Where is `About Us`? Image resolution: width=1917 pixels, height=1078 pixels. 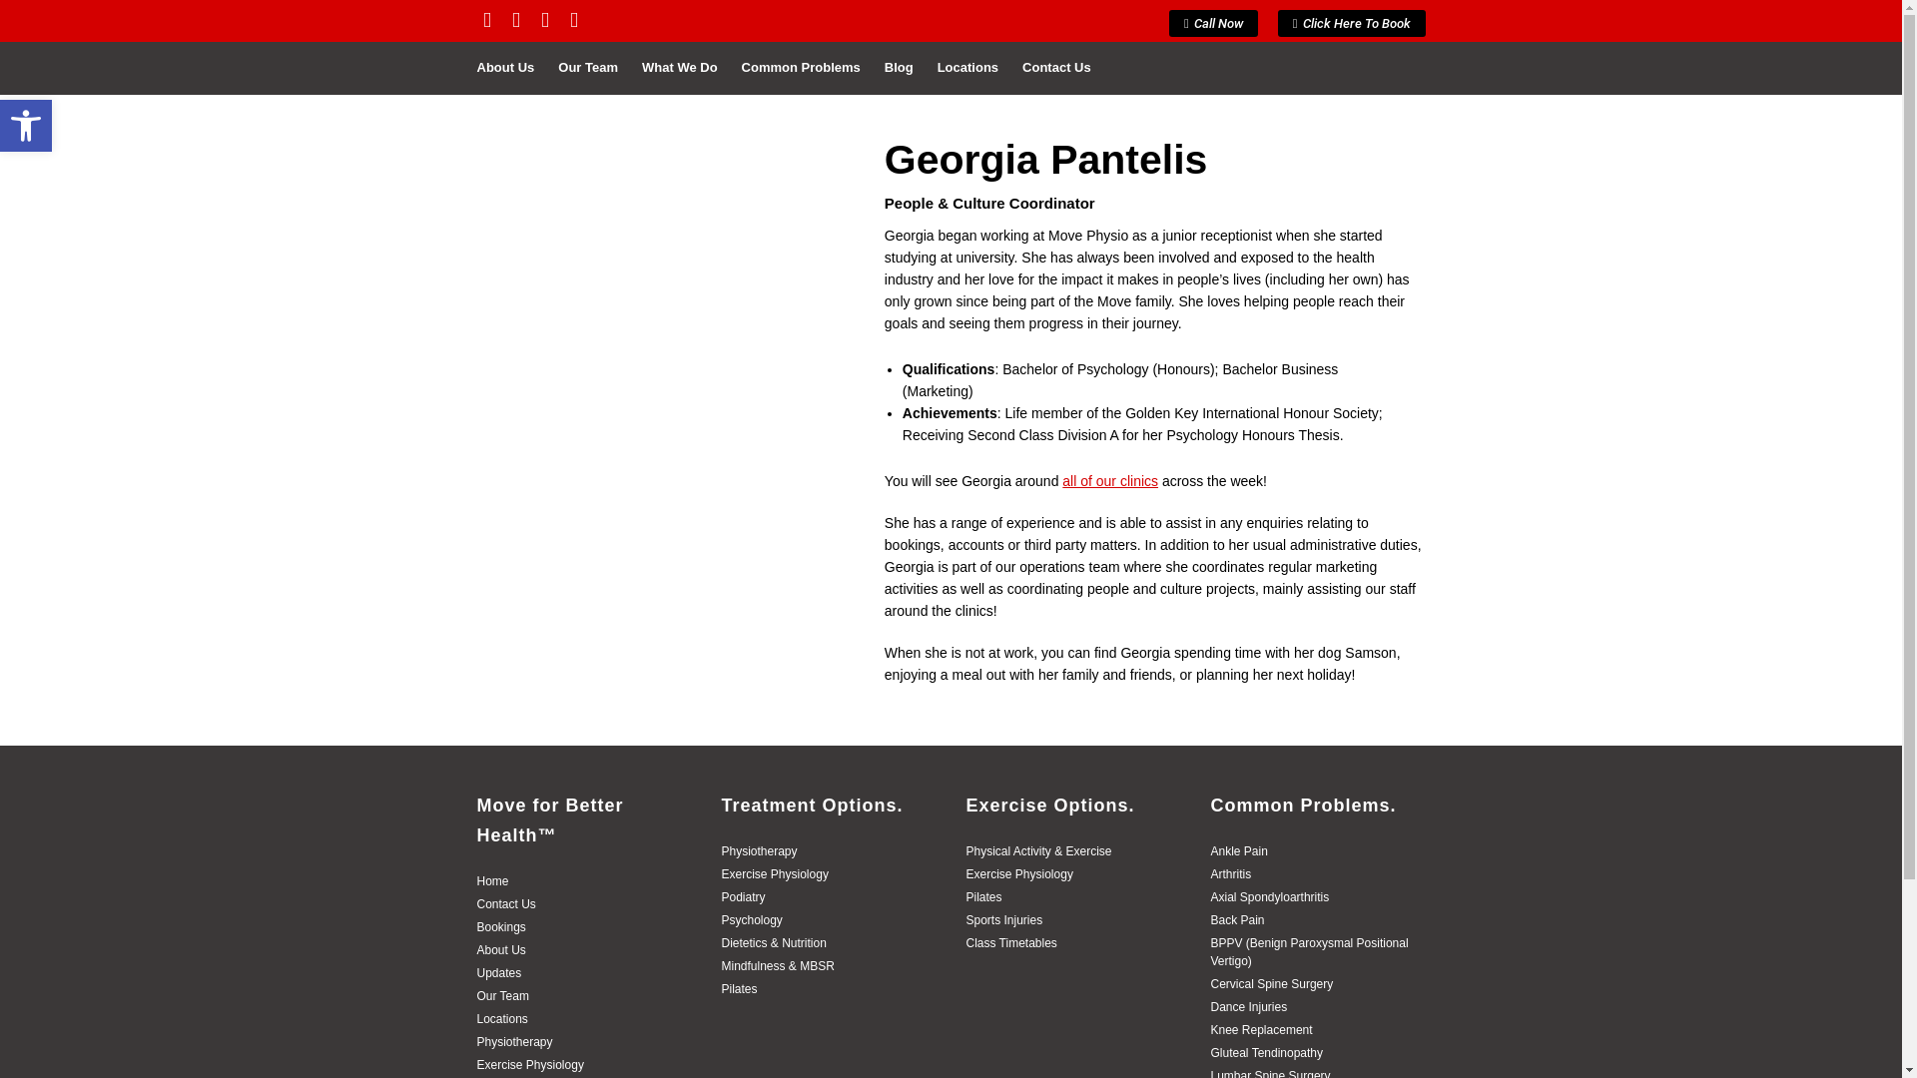
About Us is located at coordinates (501, 950).